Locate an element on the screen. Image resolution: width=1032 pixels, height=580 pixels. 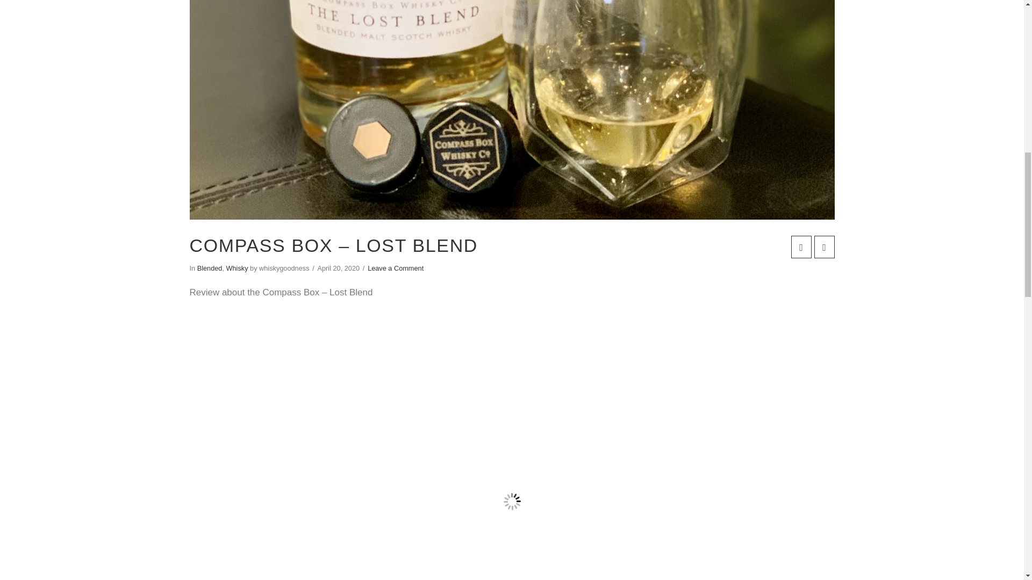
Whisky is located at coordinates (236, 268).